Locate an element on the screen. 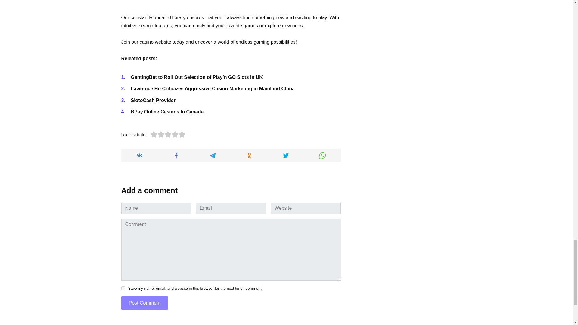 The width and height of the screenshot is (578, 325). SlotoCash Provider is located at coordinates (153, 101).